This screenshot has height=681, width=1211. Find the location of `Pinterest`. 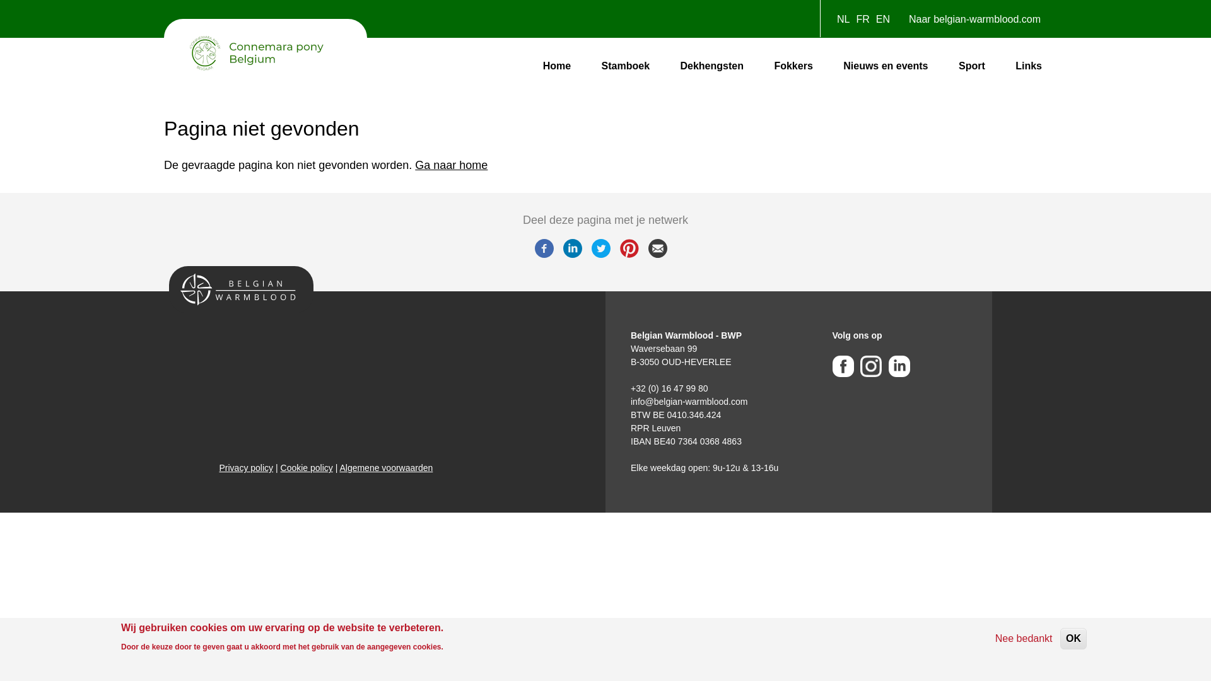

Pinterest is located at coordinates (629, 255).